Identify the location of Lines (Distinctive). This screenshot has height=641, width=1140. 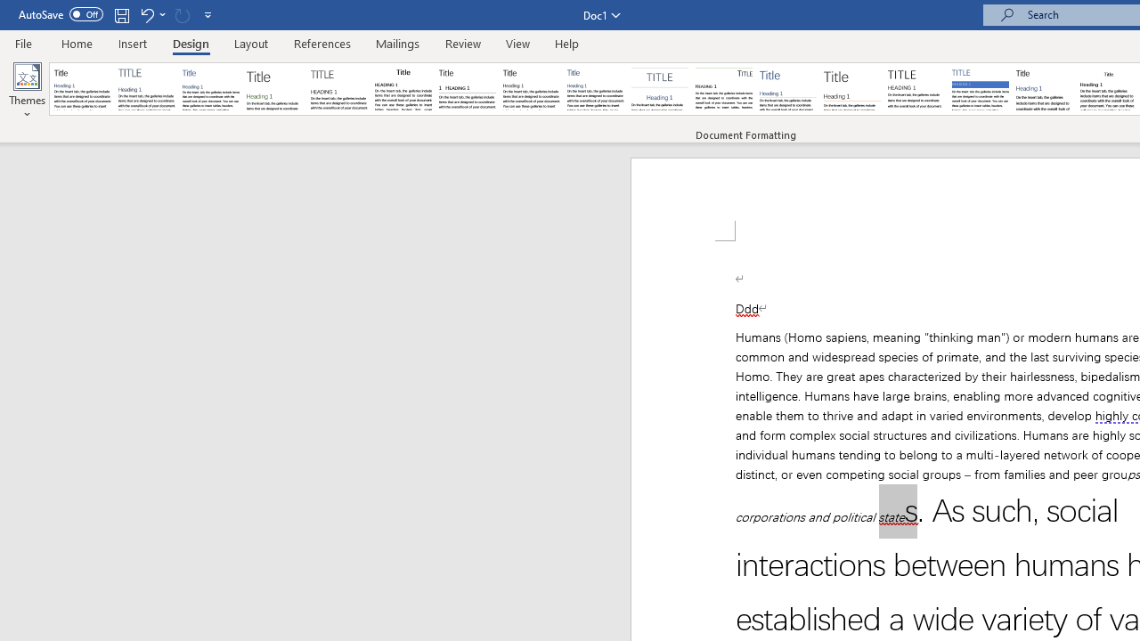
(723, 89).